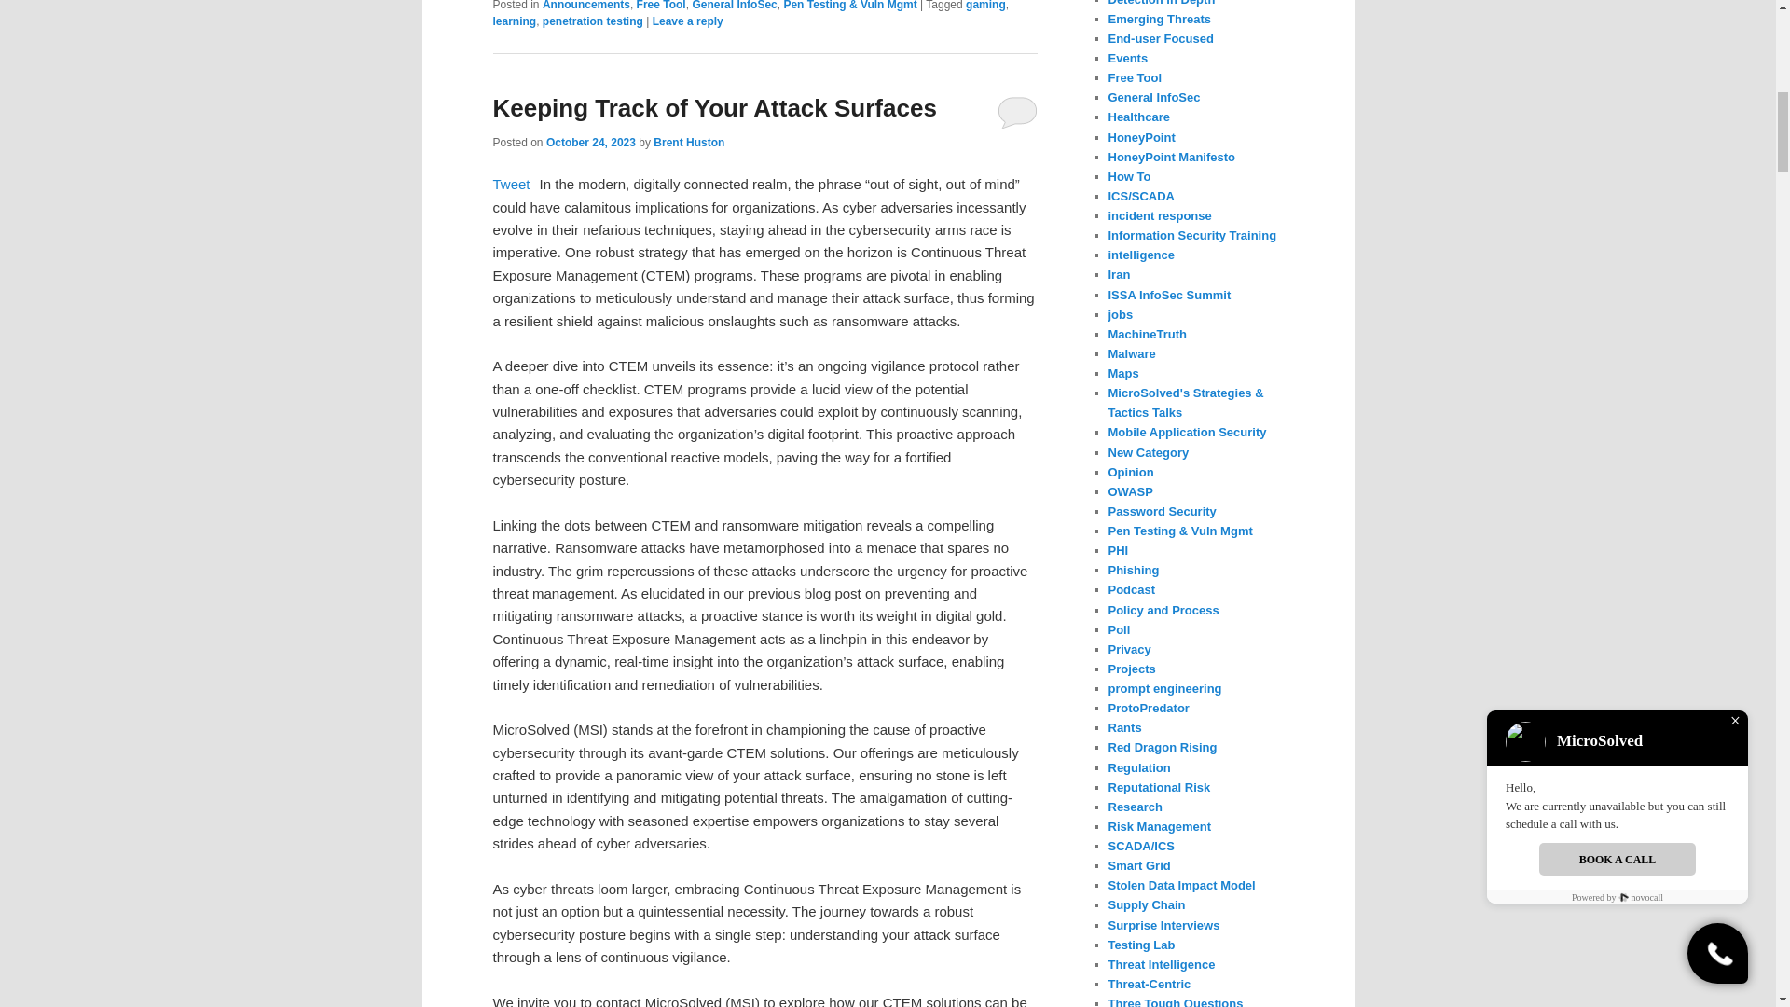 The height and width of the screenshot is (1007, 1790). What do you see at coordinates (514, 21) in the screenshot?
I see `learning` at bounding box center [514, 21].